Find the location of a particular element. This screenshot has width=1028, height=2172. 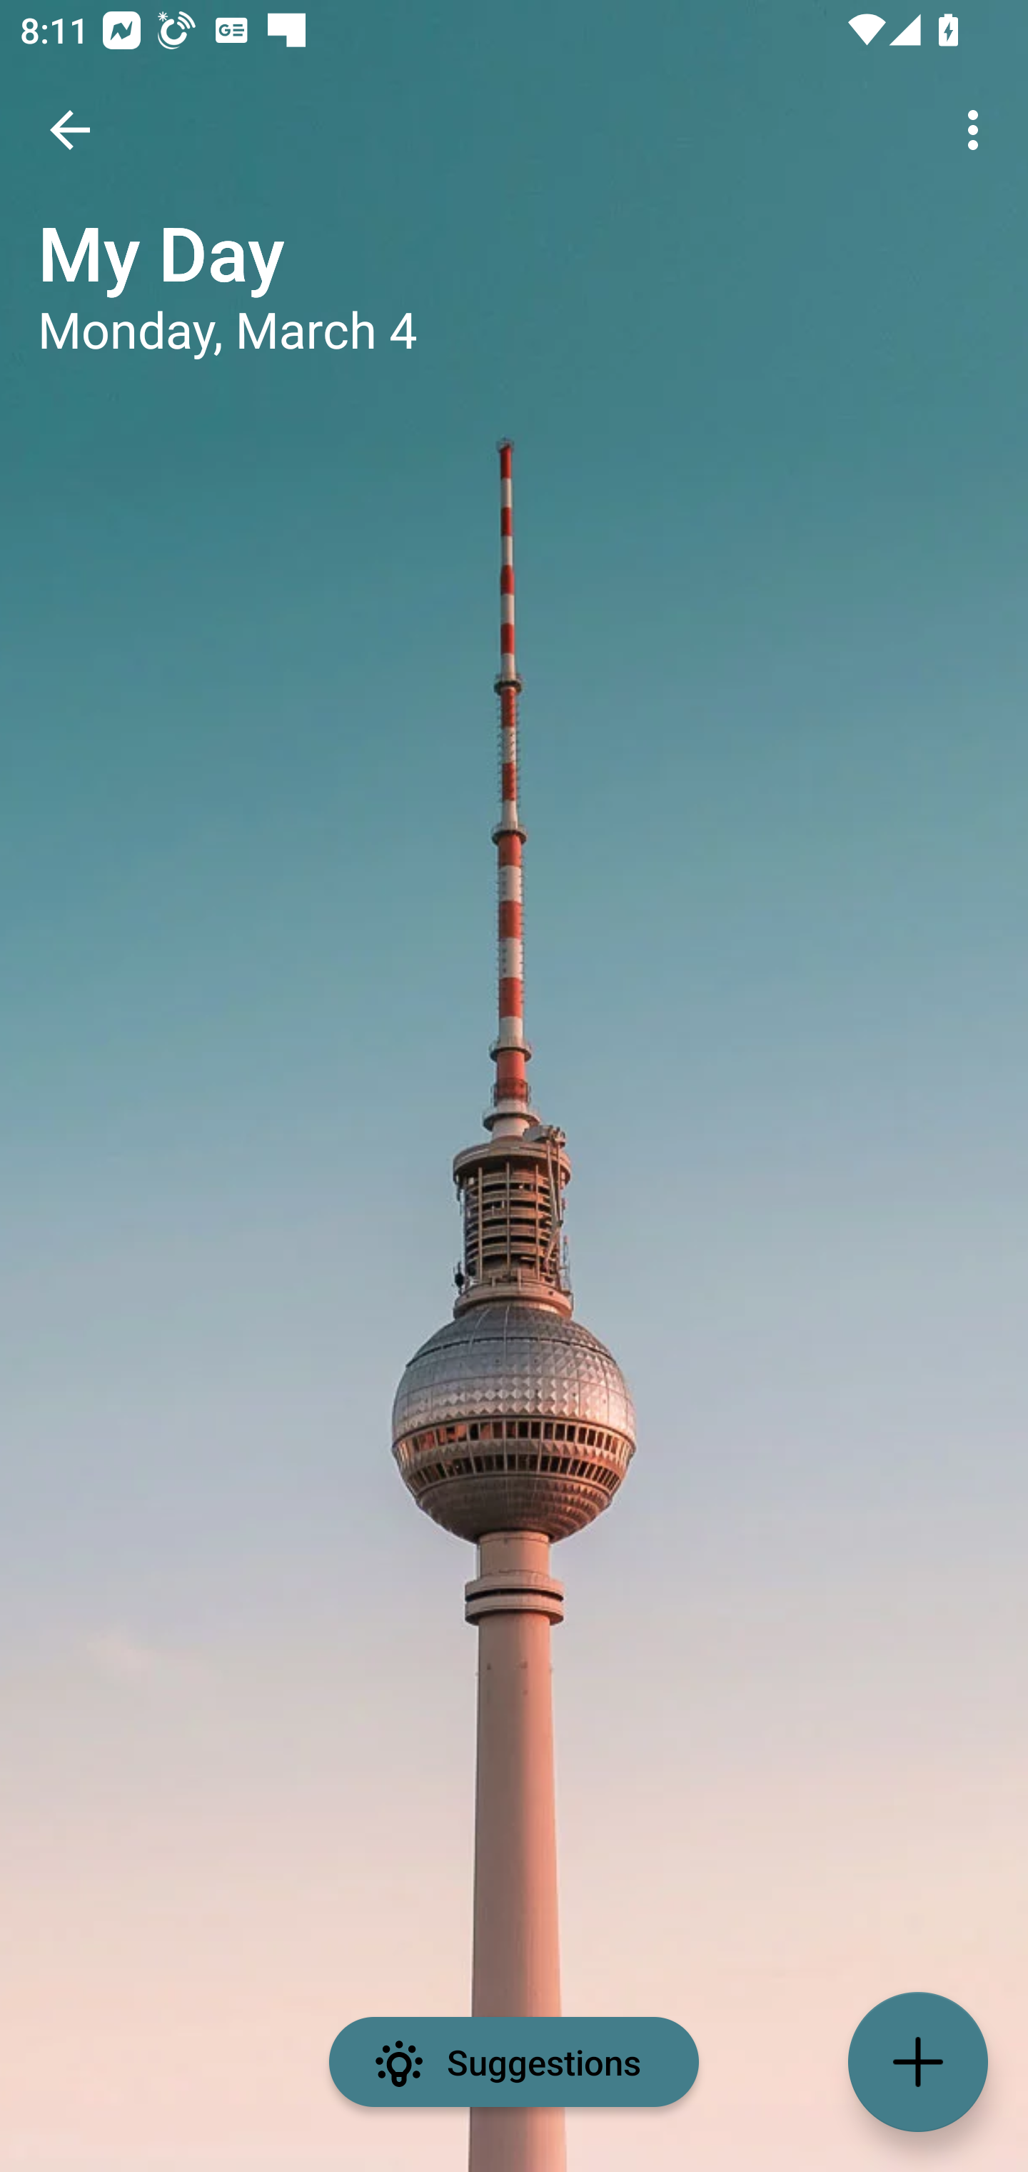

More options is located at coordinates (978, 130).